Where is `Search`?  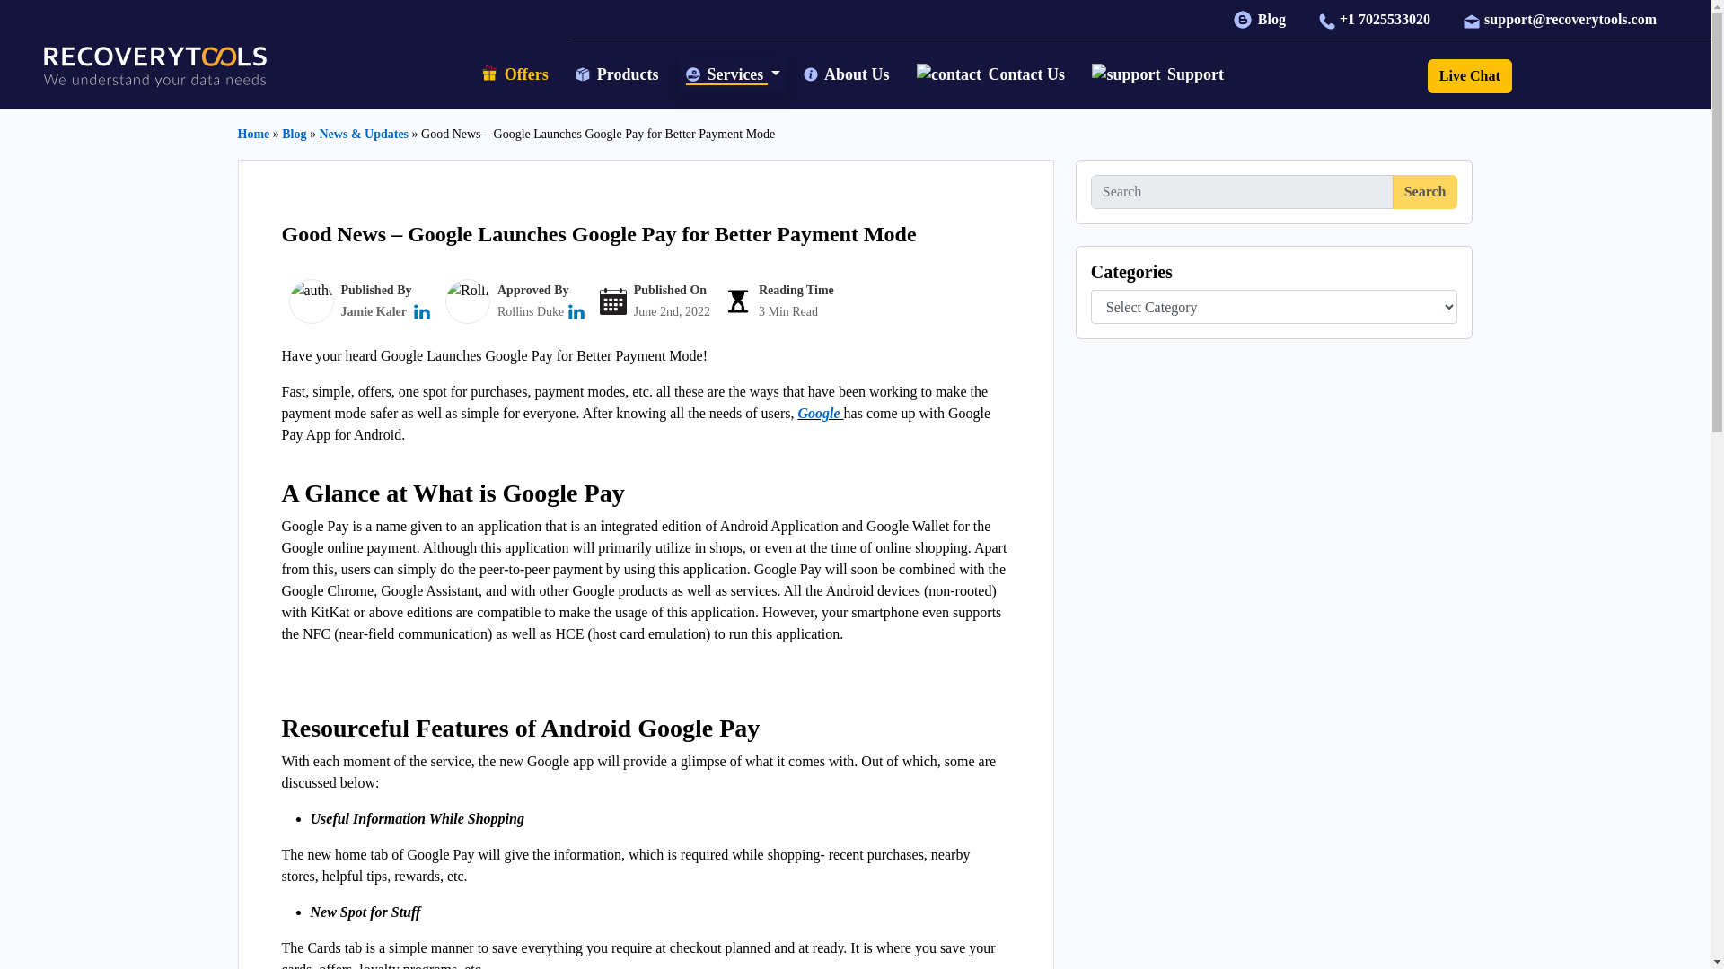
Search is located at coordinates (1426, 192).